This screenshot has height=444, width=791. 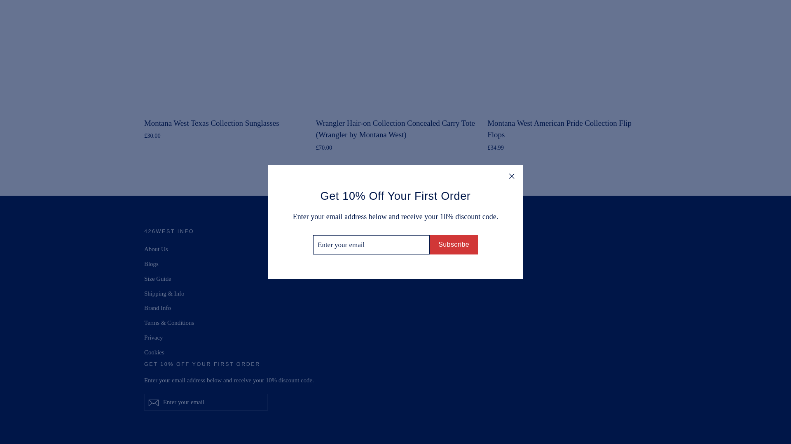 What do you see at coordinates (153, 403) in the screenshot?
I see `icon-email` at bounding box center [153, 403].